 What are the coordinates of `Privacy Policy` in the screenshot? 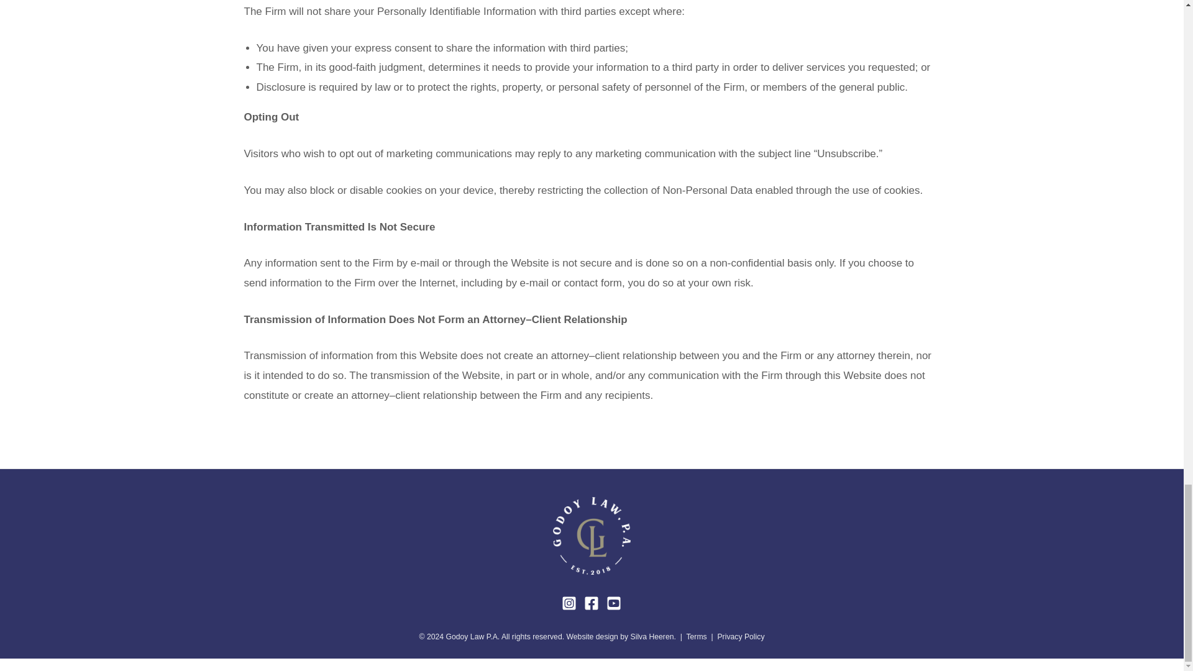 It's located at (741, 637).